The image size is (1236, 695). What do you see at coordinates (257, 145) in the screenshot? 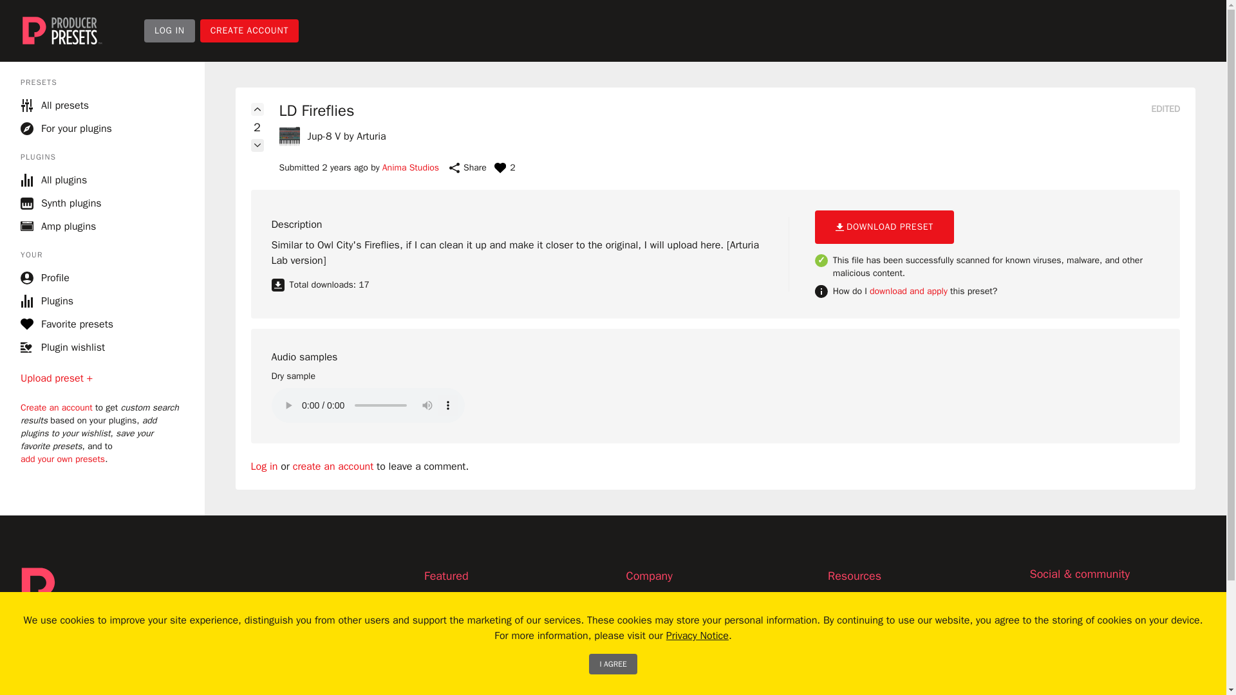
I see `VOTE DOWN` at bounding box center [257, 145].